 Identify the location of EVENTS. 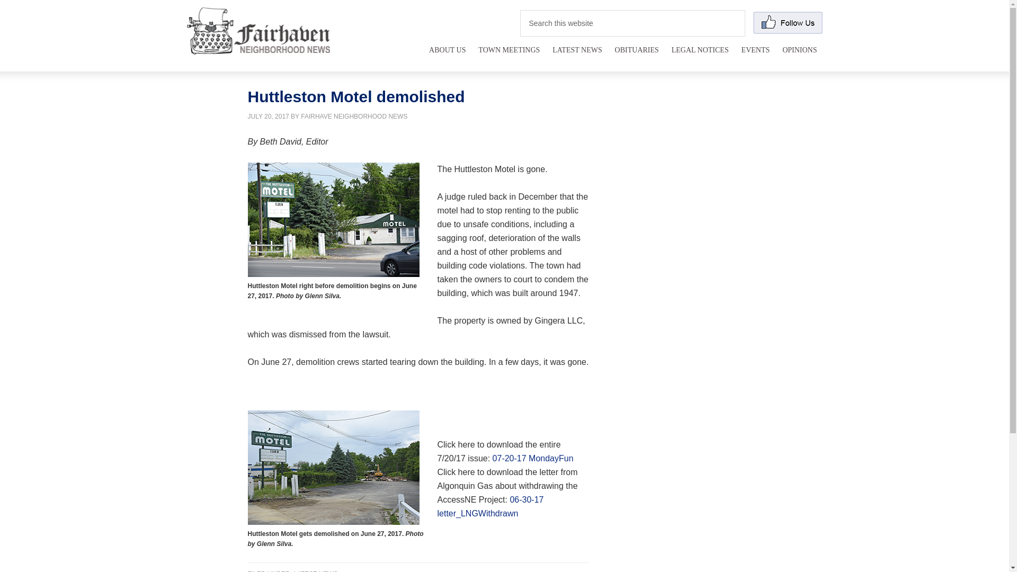
(755, 56).